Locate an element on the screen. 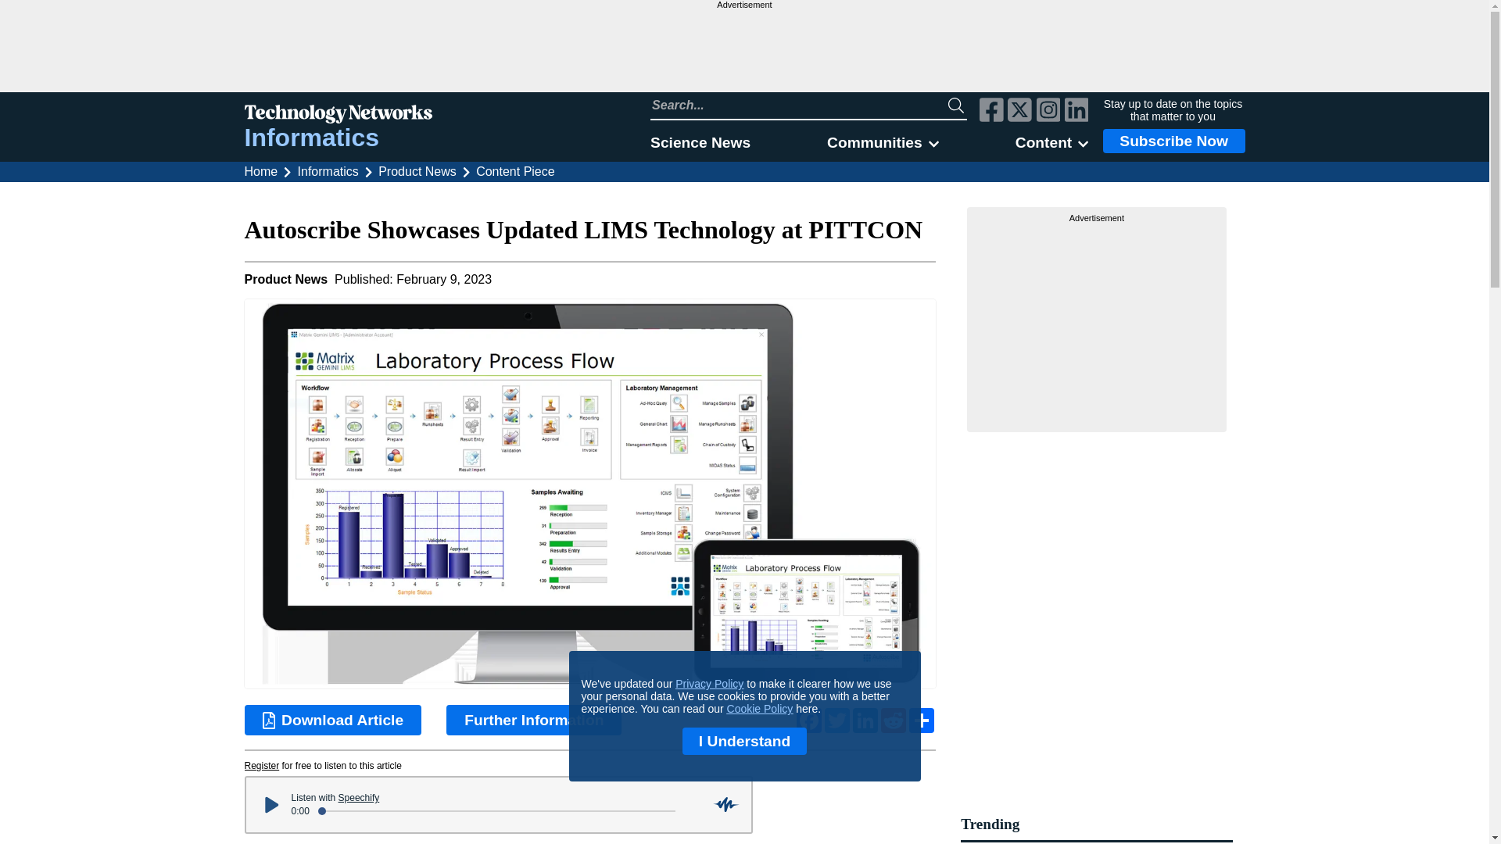 The width and height of the screenshot is (1501, 844). 3rd party ad content is located at coordinates (743, 51).